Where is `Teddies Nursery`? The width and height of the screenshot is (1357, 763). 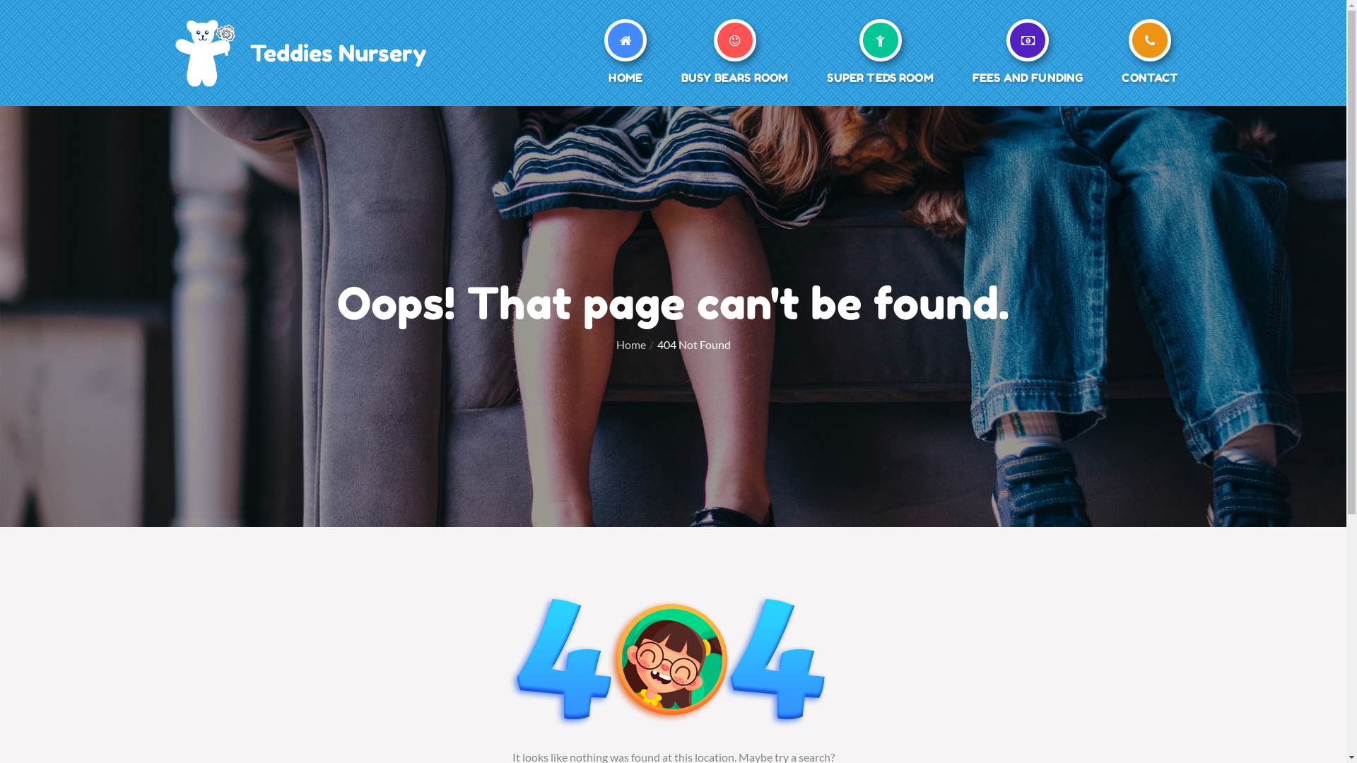
Teddies Nursery is located at coordinates (338, 54).